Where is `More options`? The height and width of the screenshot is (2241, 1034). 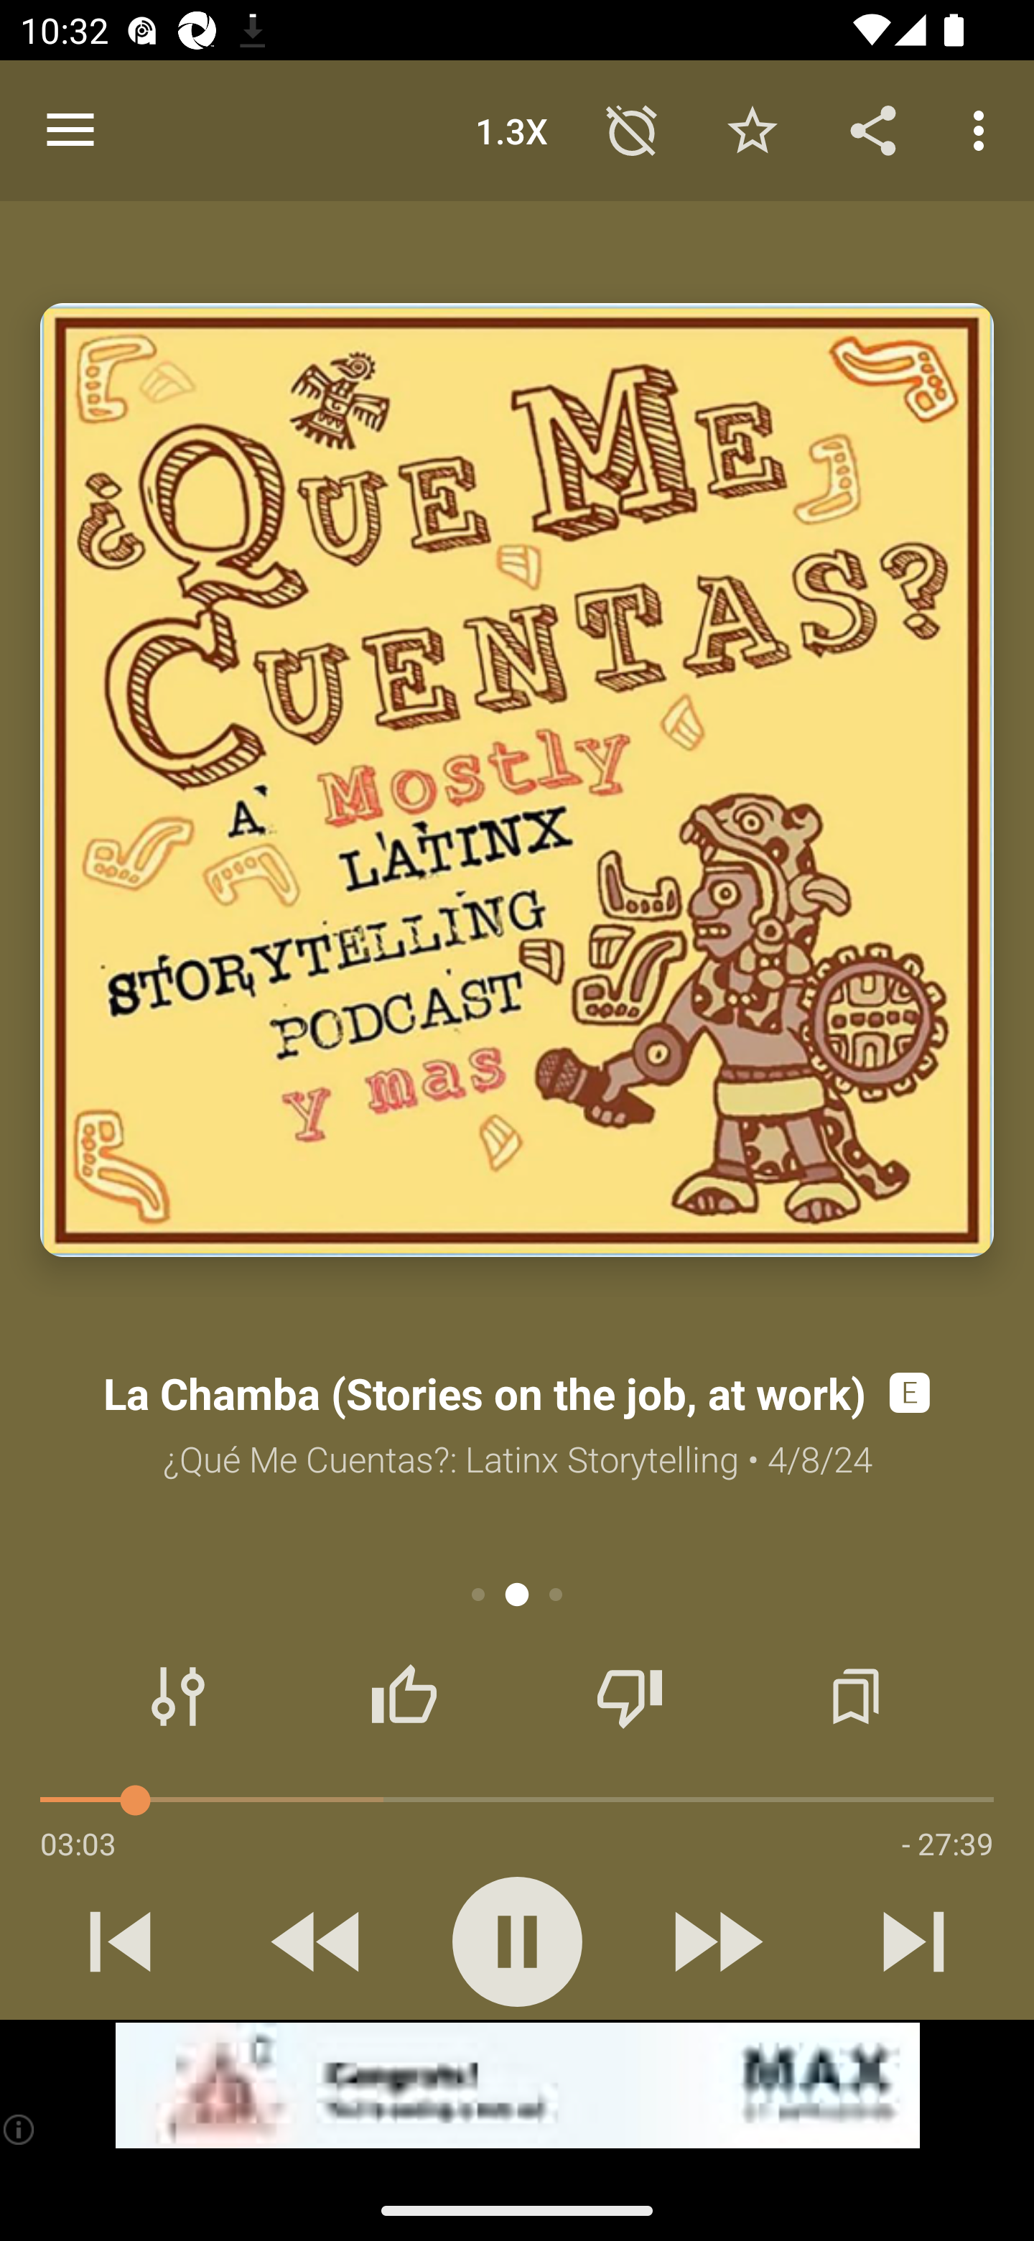
More options is located at coordinates (984, 129).